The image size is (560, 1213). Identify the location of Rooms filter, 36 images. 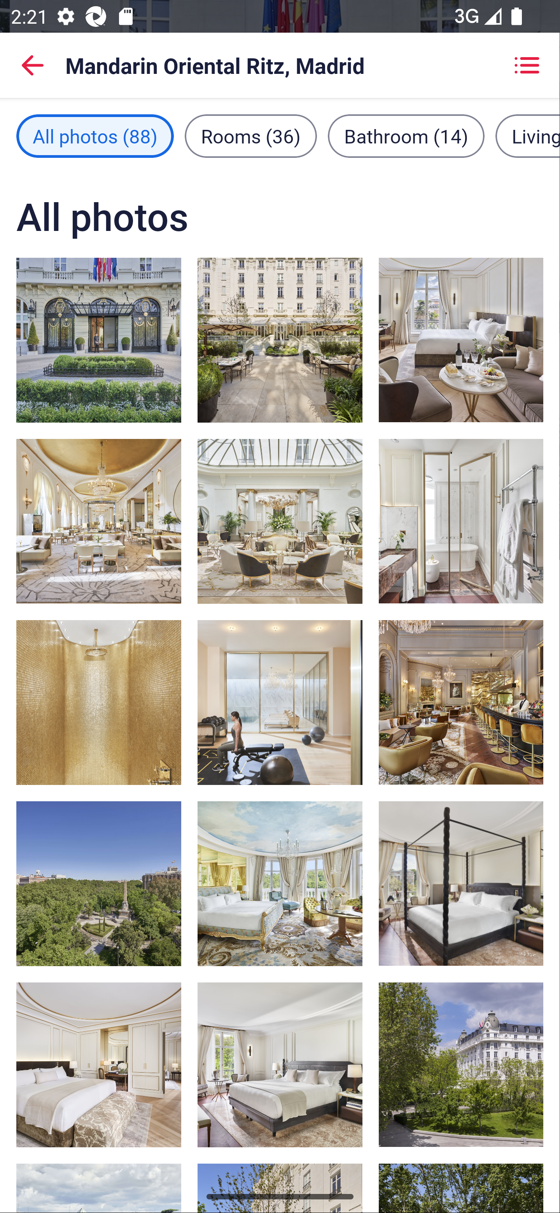
(251, 136).